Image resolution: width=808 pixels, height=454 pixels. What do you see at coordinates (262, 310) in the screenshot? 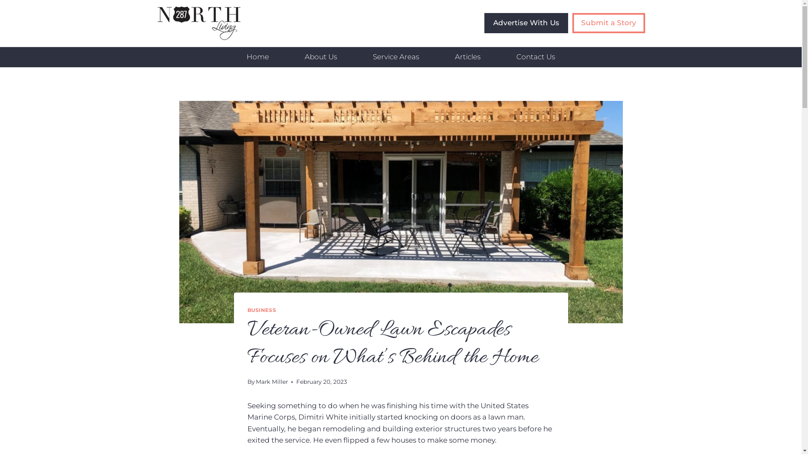
I see `BUSINESS` at bounding box center [262, 310].